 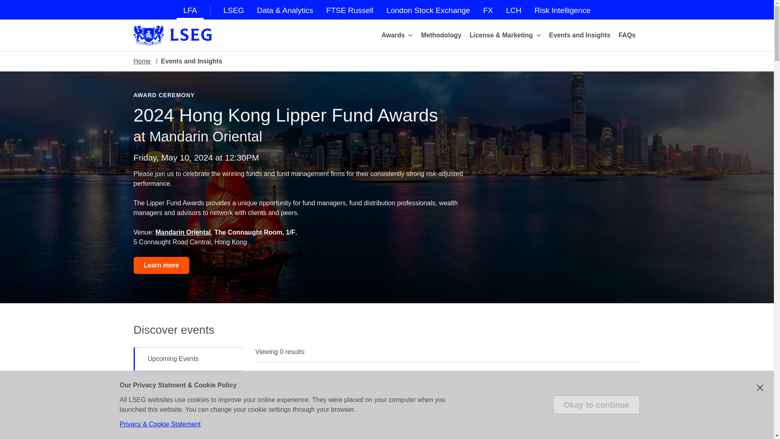 What do you see at coordinates (398, 35) in the screenshot?
I see `Awards` at bounding box center [398, 35].